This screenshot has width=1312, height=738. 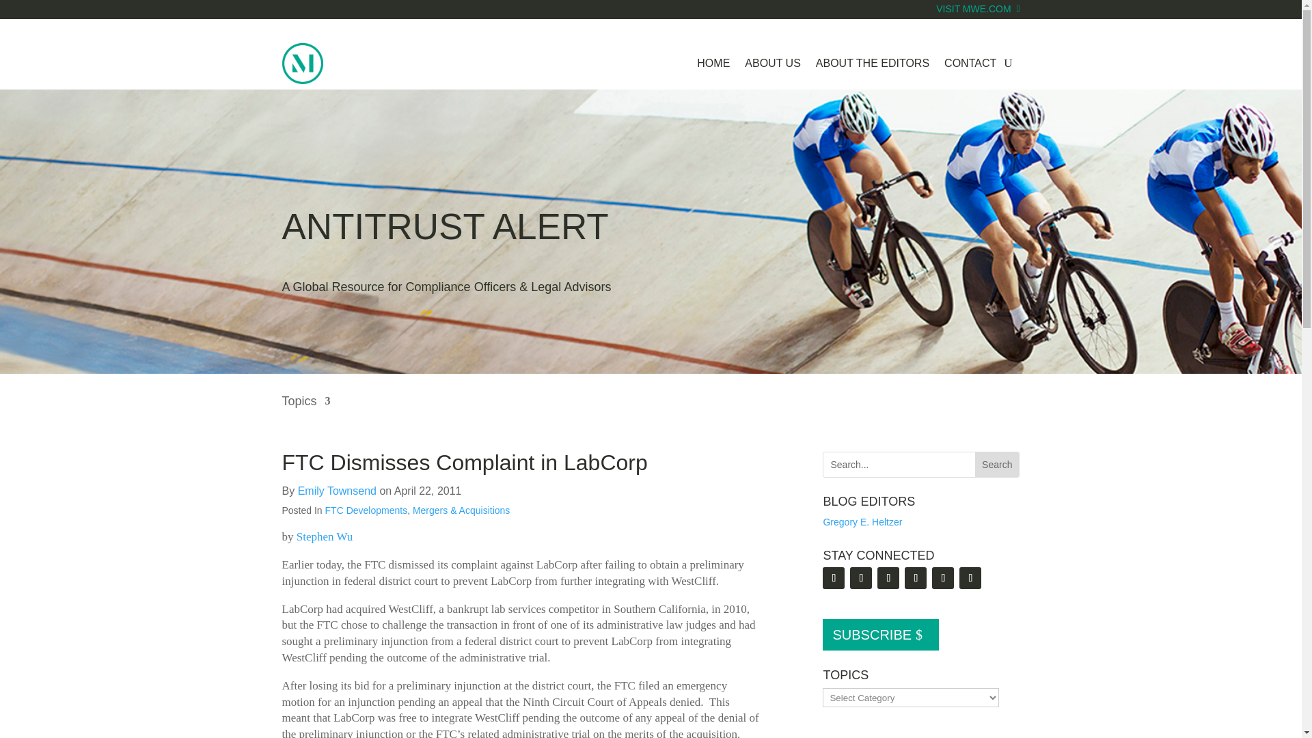 What do you see at coordinates (977, 18) in the screenshot?
I see `VISIT MWE.COM  ` at bounding box center [977, 18].